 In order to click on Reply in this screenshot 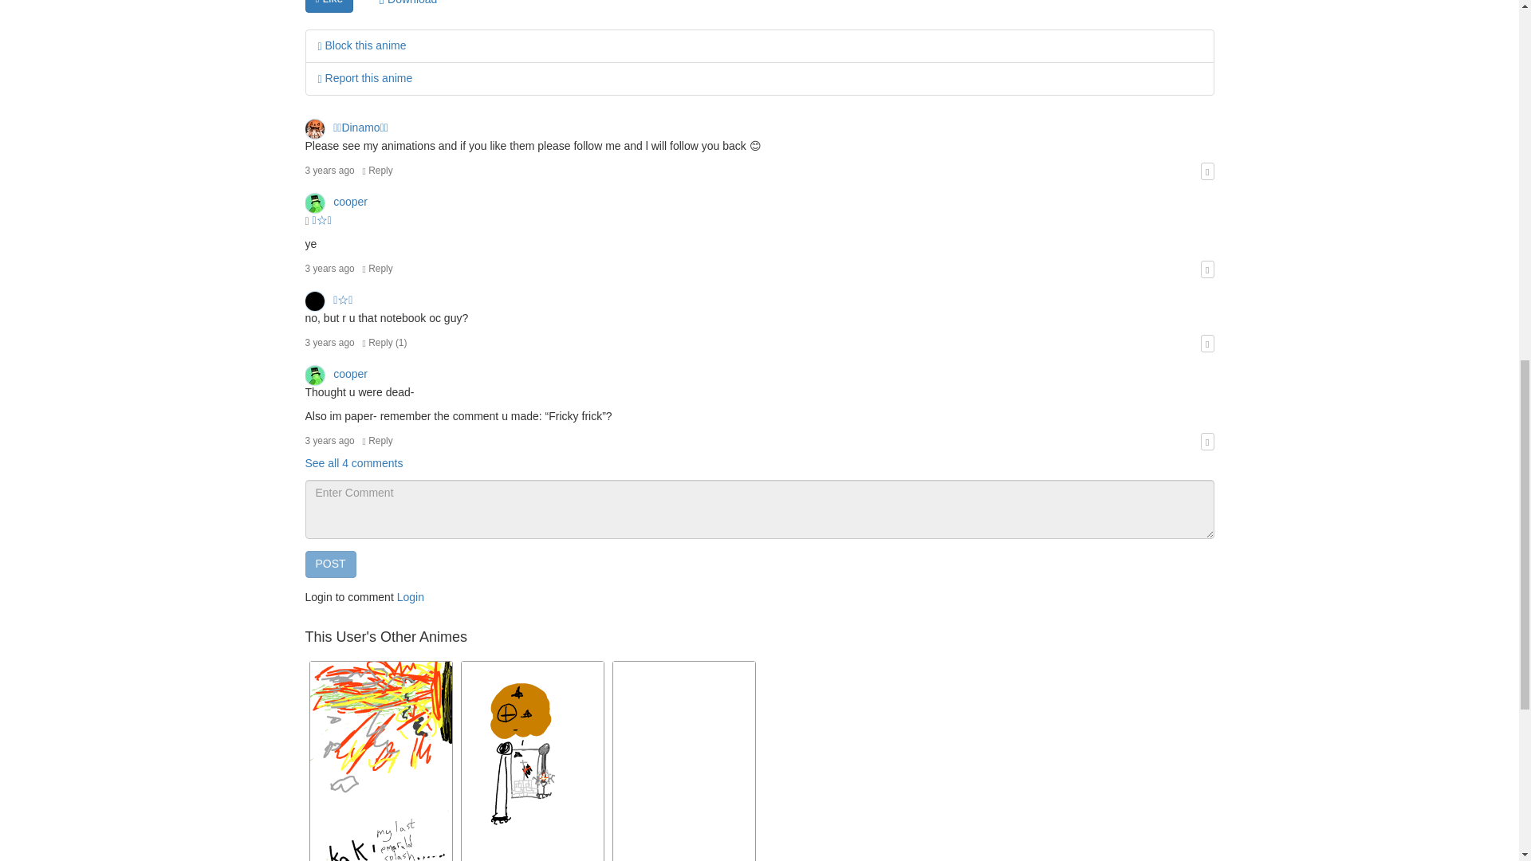, I will do `click(378, 441)`.